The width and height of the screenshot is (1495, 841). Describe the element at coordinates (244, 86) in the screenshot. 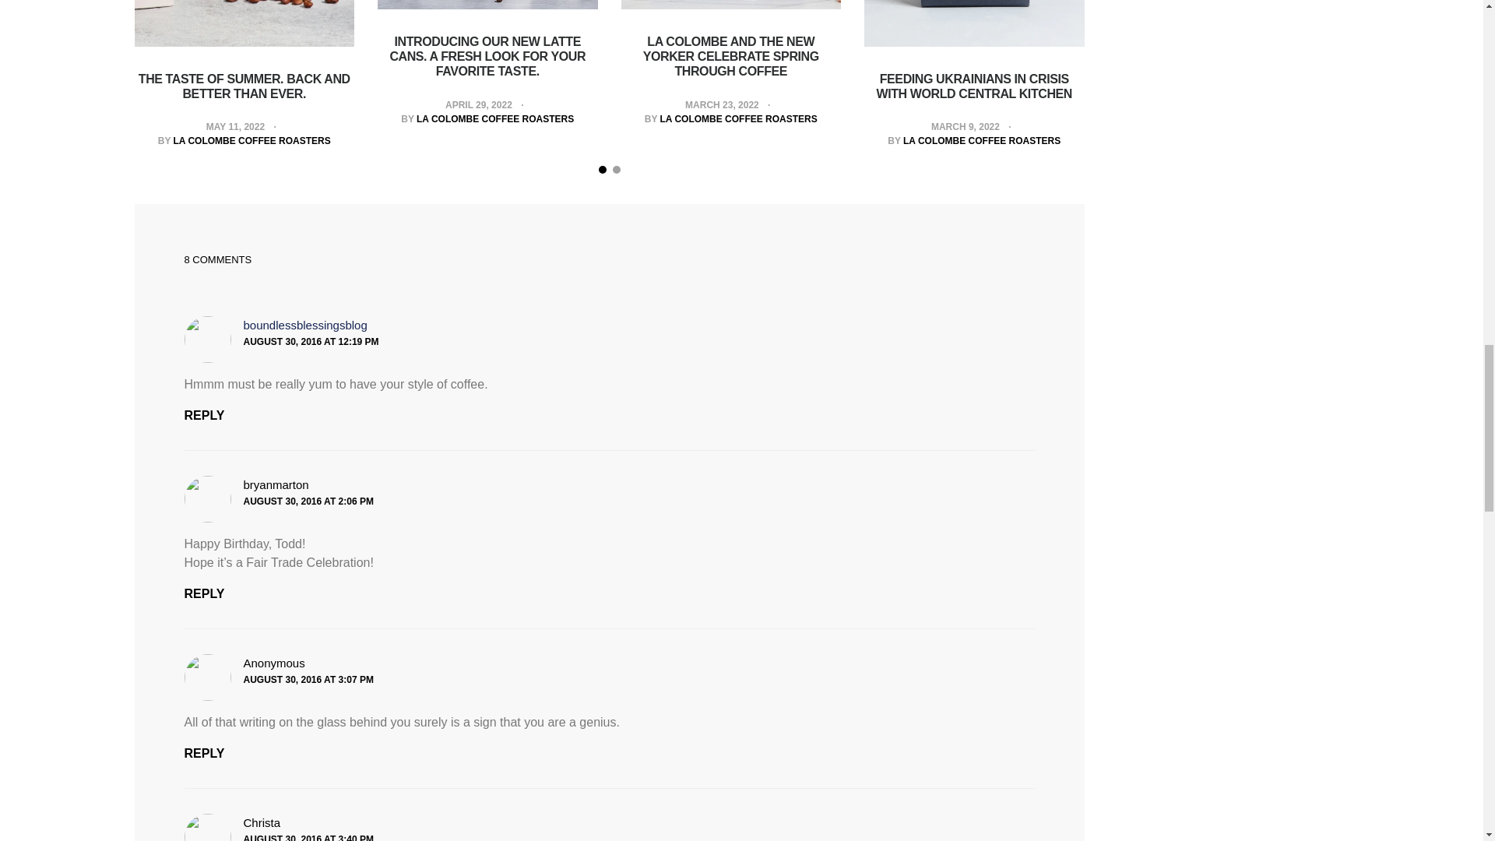

I see `THE TASTE OF SUMMER. BACK AND BETTER THAN EVER.` at that location.